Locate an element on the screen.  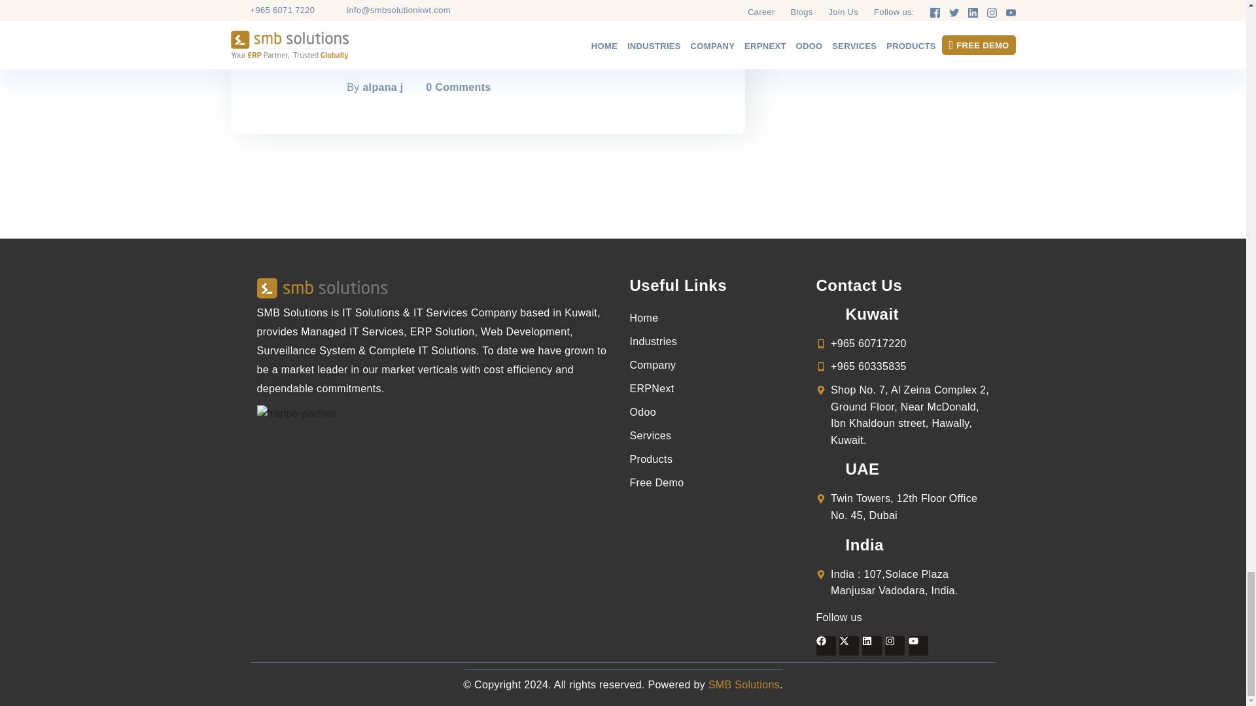
frappe-partner is located at coordinates (296, 413).